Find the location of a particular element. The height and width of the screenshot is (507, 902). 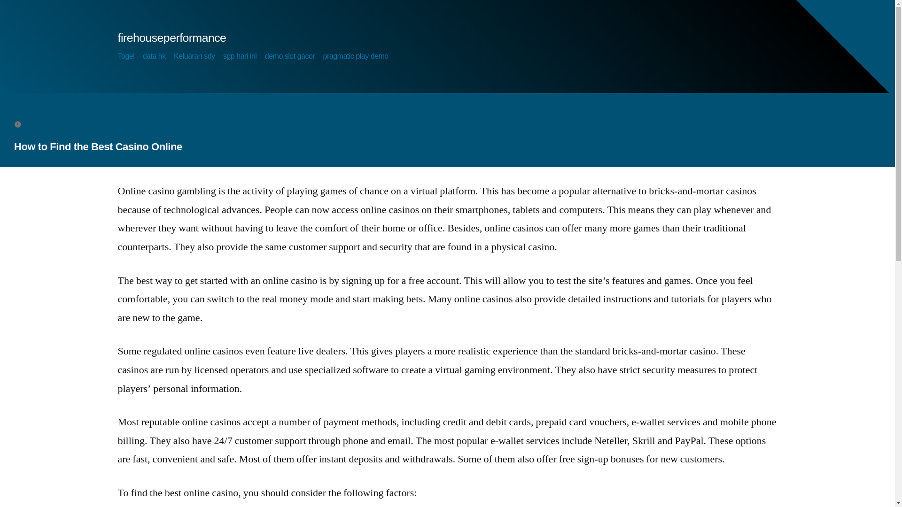

Keluaran sdy is located at coordinates (194, 56).